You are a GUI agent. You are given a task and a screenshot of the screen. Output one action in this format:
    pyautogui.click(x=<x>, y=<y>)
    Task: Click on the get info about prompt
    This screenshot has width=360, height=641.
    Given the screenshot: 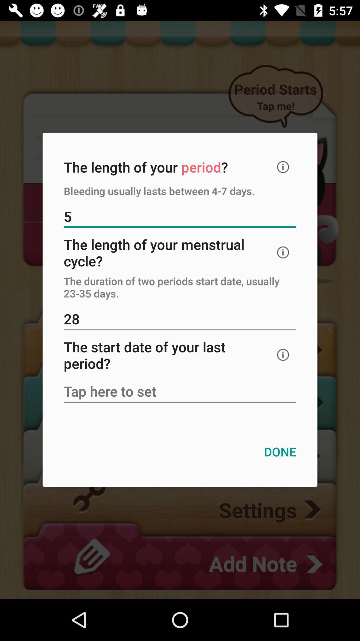 What is the action you would take?
    pyautogui.click(x=283, y=167)
    